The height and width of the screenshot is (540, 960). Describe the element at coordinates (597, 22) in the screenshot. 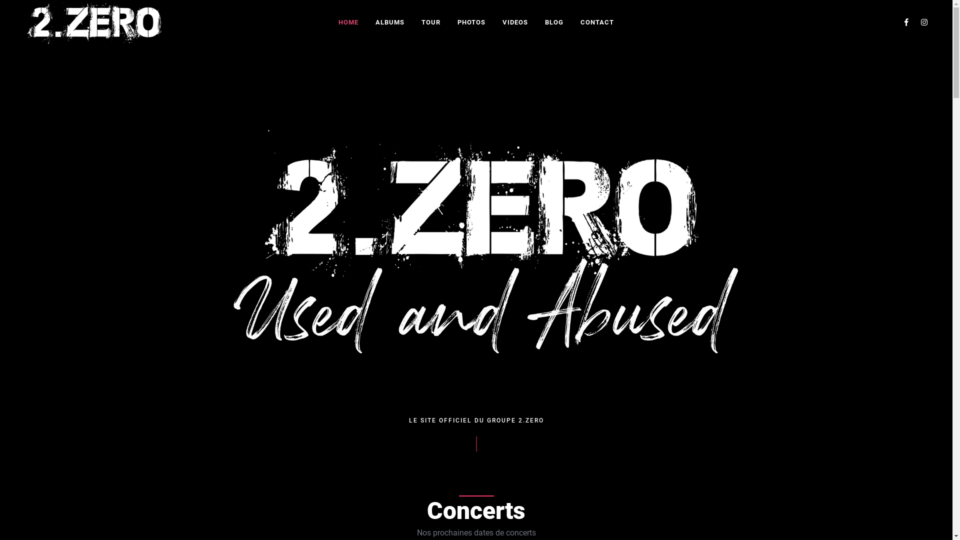

I see `CONTACT` at that location.